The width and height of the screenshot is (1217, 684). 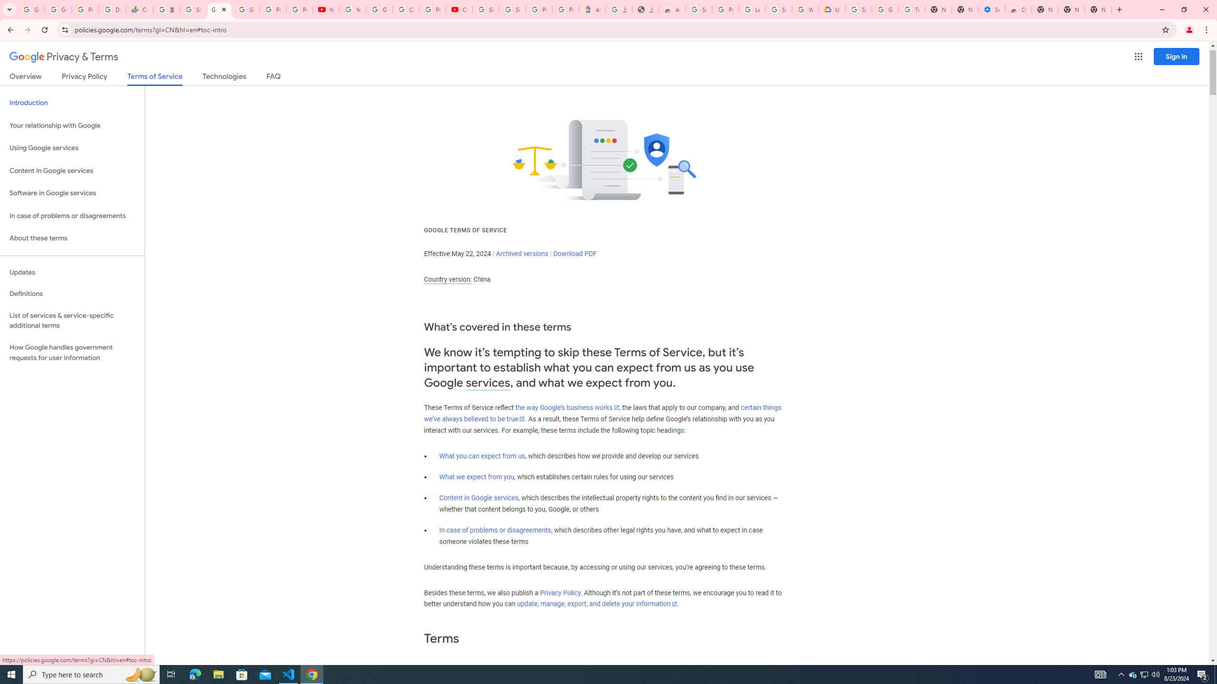 What do you see at coordinates (482, 456) in the screenshot?
I see `What you can expect from us` at bounding box center [482, 456].